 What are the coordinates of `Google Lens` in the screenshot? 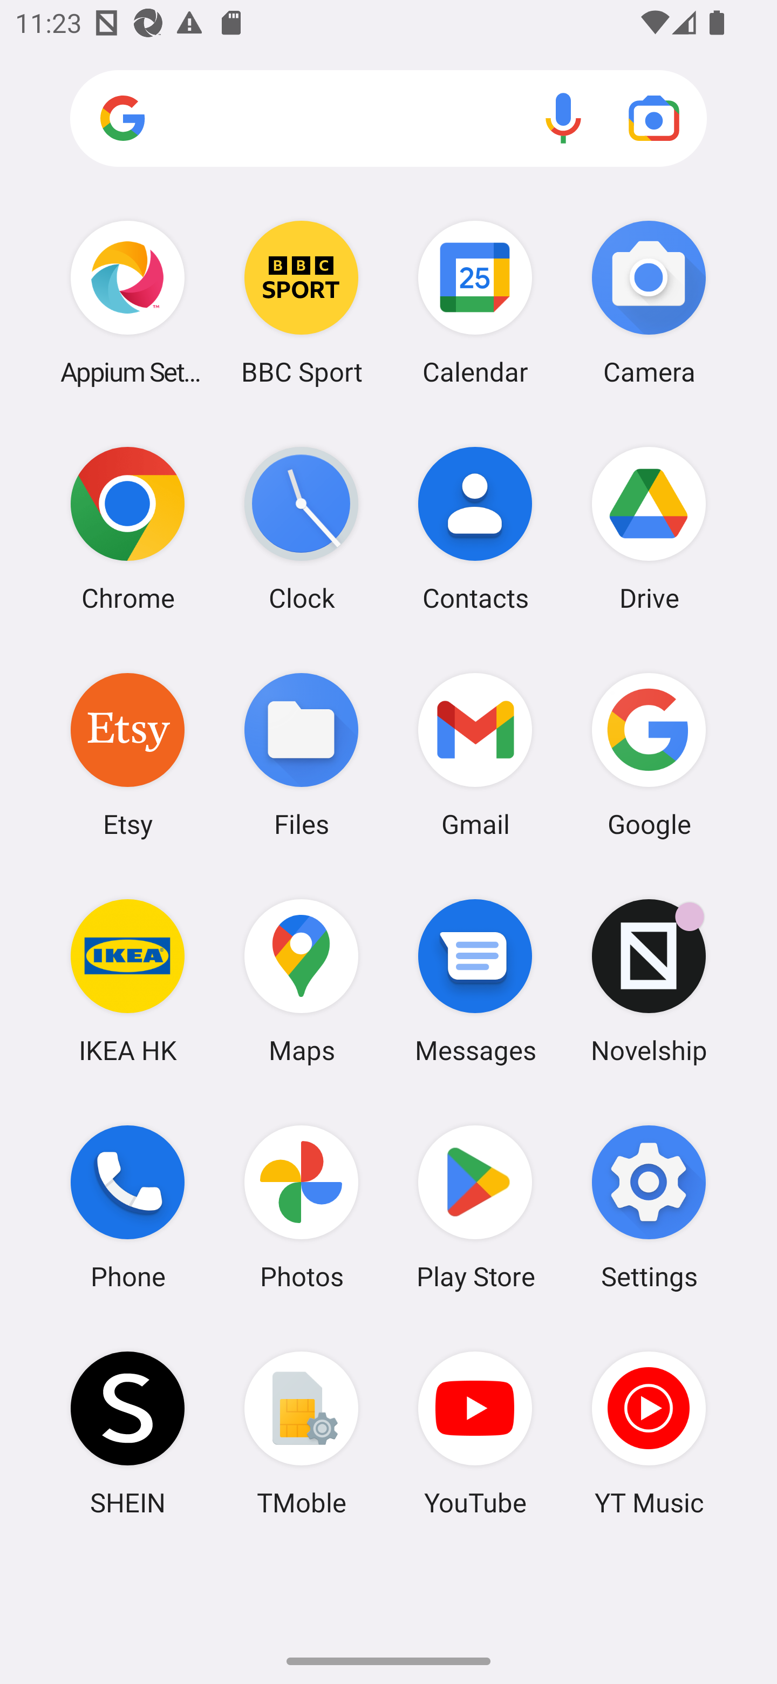 It's located at (654, 118).